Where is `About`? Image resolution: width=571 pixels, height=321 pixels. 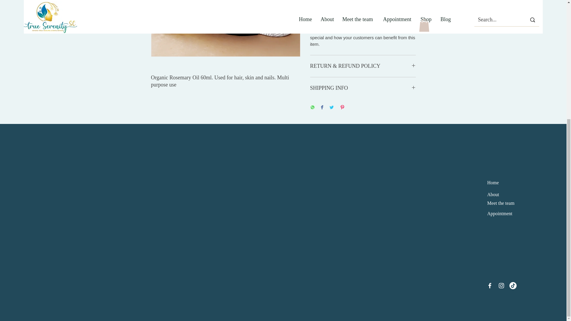
About is located at coordinates (493, 194).